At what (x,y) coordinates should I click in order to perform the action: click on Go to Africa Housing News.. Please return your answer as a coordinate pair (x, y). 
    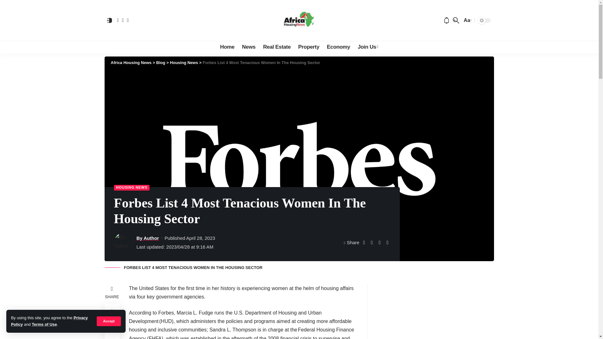
    Looking at the image, I should click on (131, 63).